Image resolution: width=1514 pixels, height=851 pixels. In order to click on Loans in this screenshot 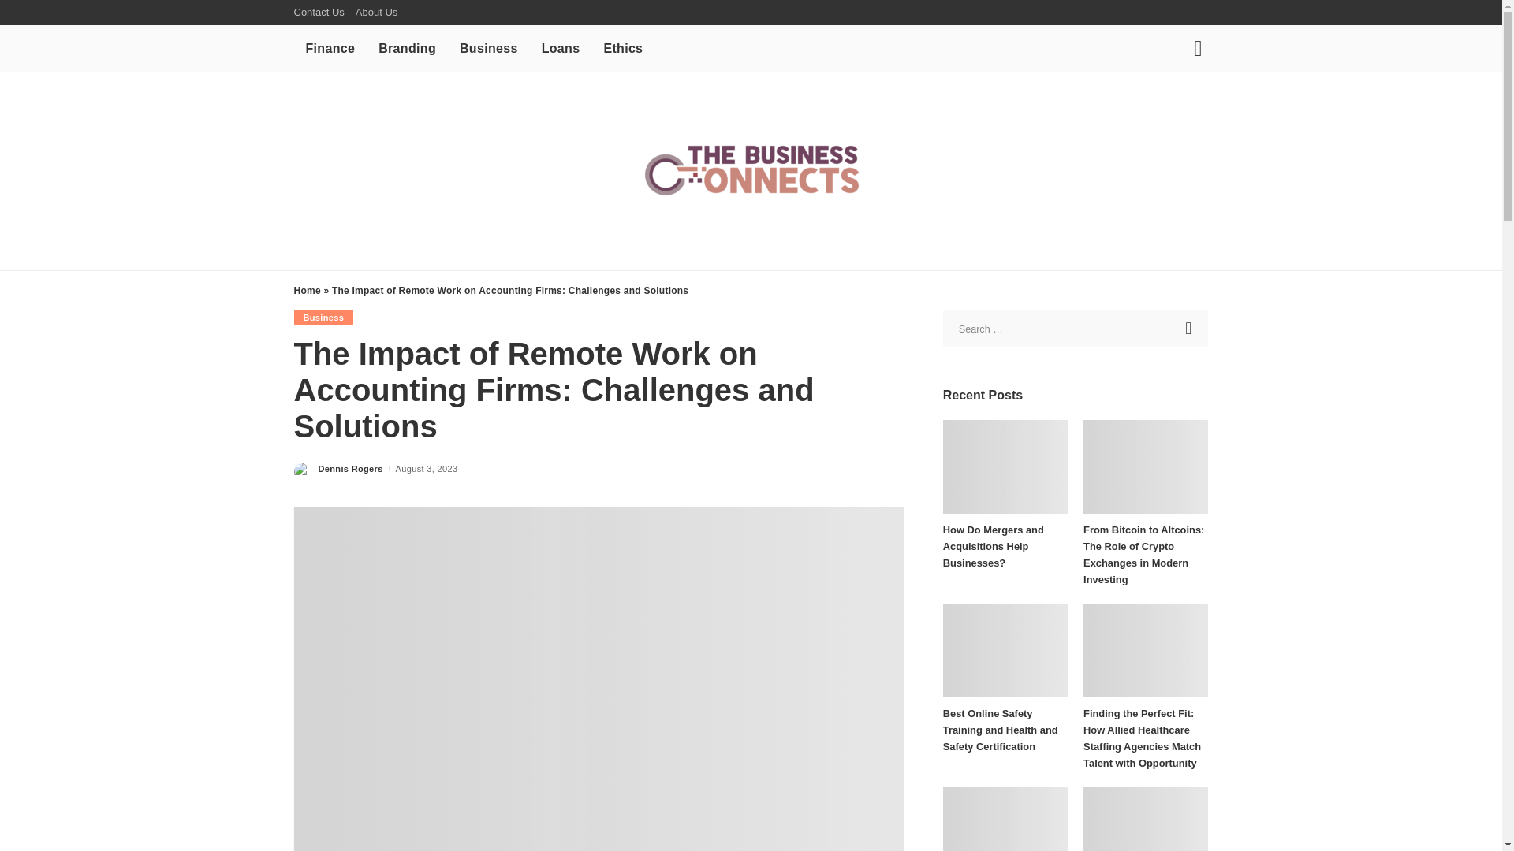, I will do `click(561, 49)`.